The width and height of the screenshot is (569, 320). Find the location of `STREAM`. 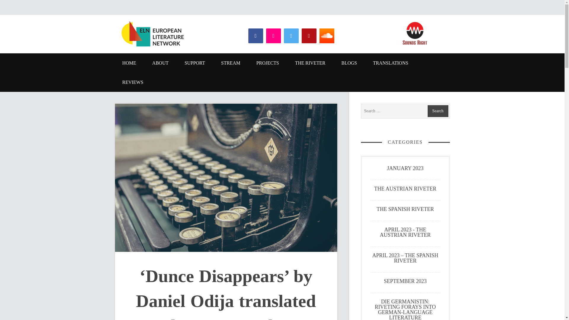

STREAM is located at coordinates (231, 63).